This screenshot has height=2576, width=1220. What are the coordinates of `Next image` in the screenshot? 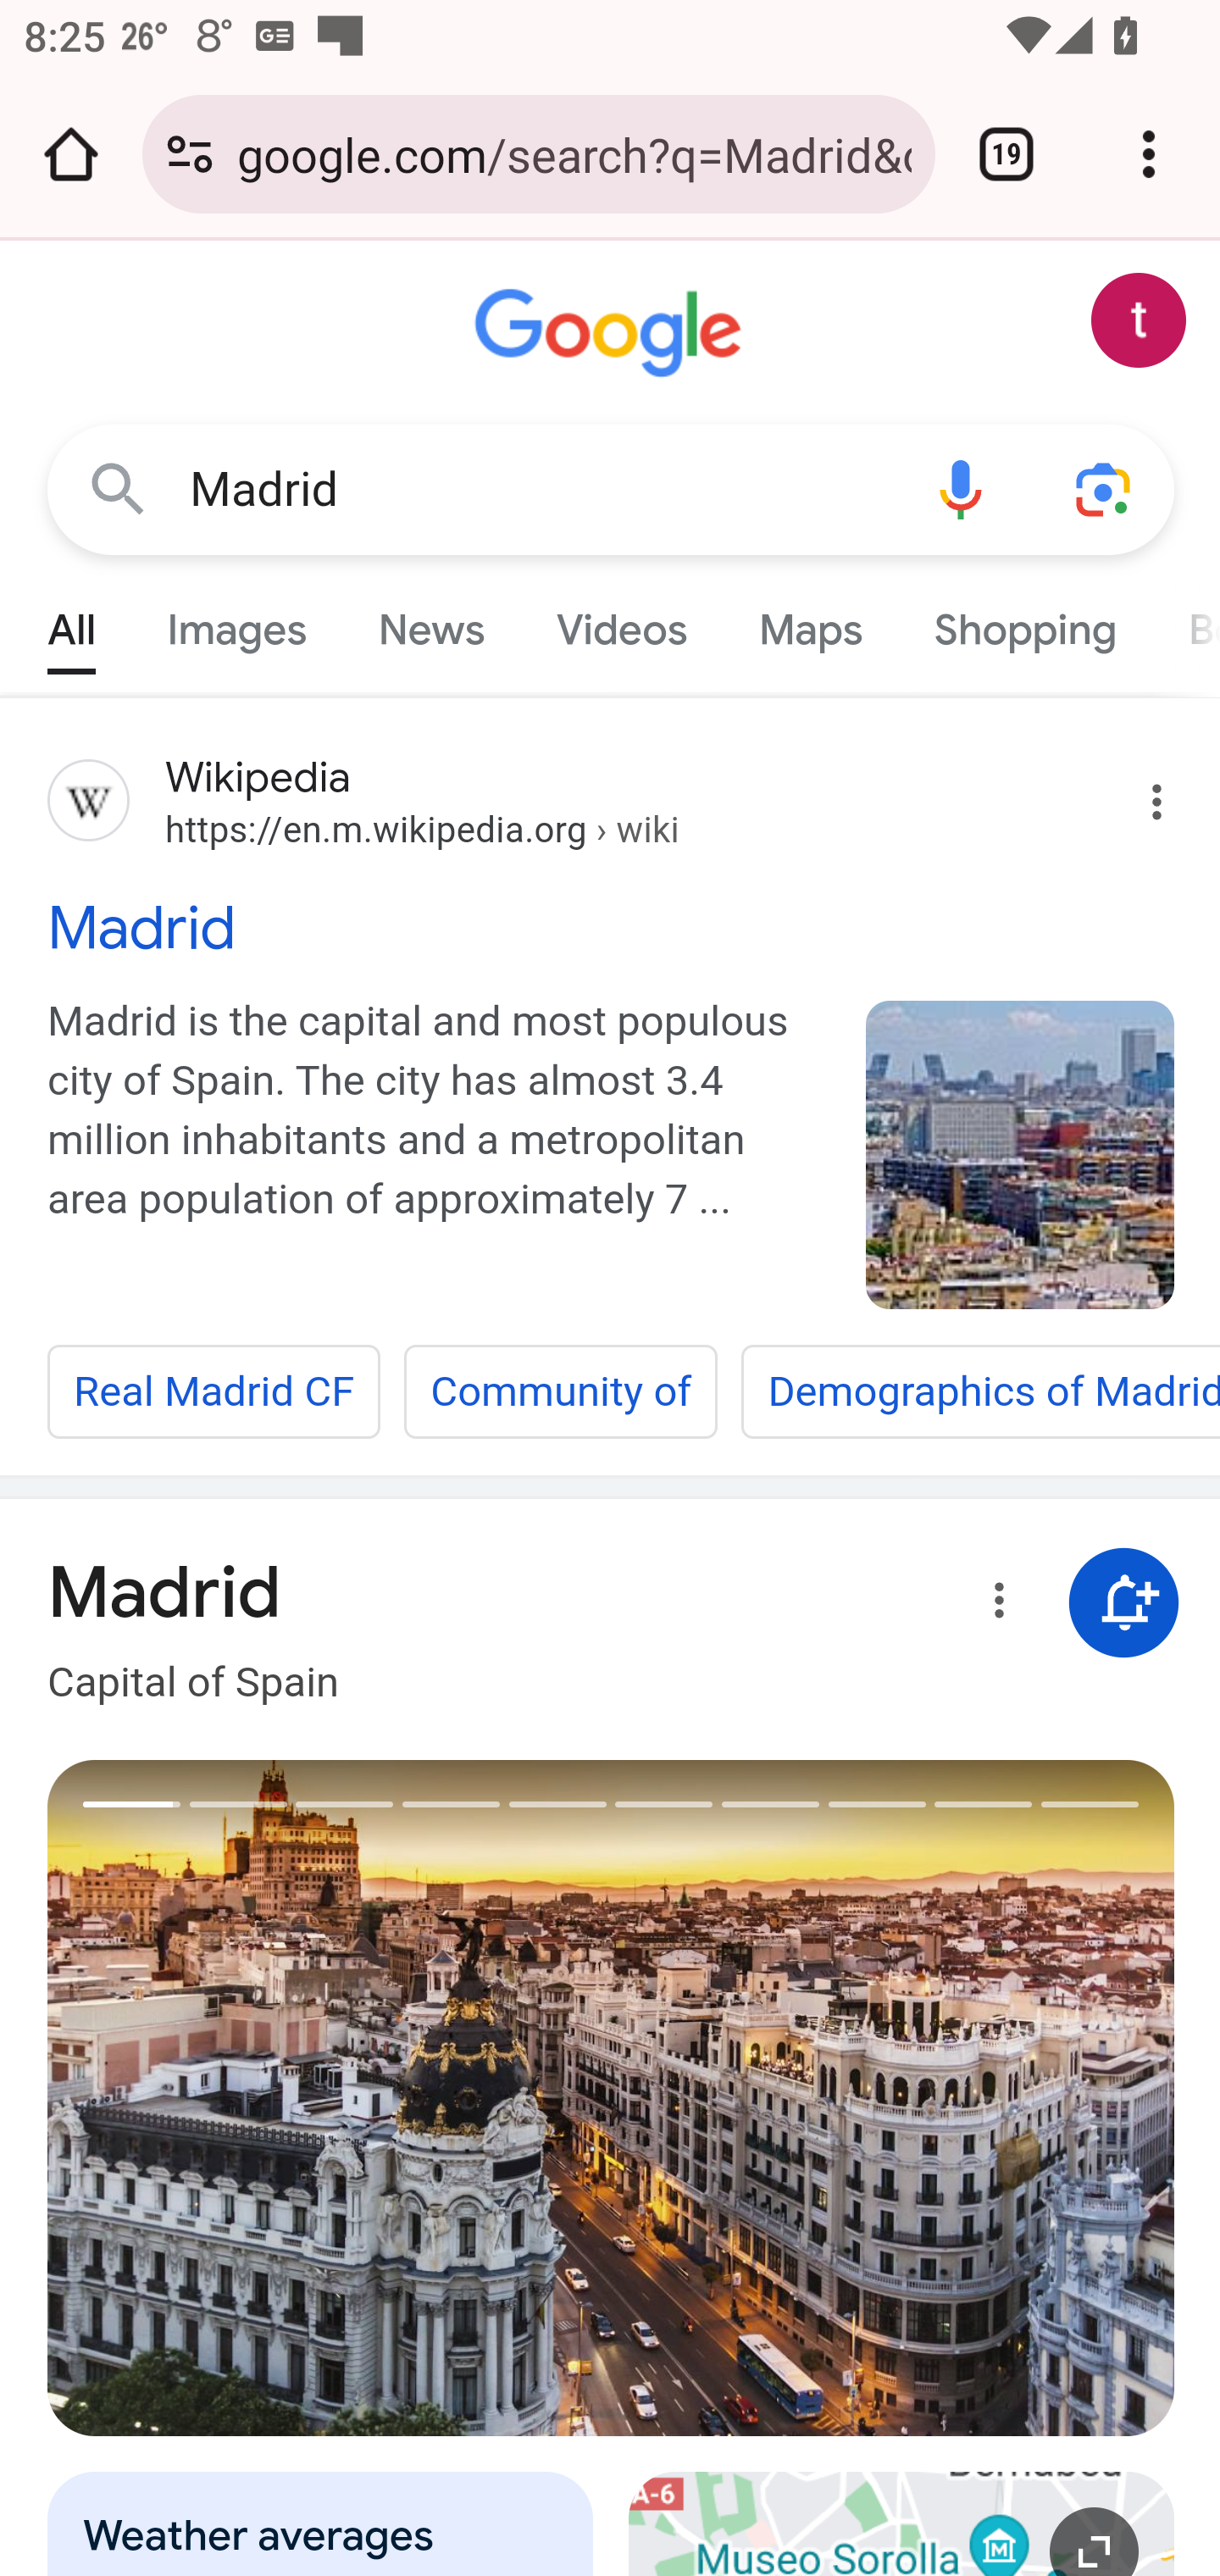 It's located at (894, 2098).